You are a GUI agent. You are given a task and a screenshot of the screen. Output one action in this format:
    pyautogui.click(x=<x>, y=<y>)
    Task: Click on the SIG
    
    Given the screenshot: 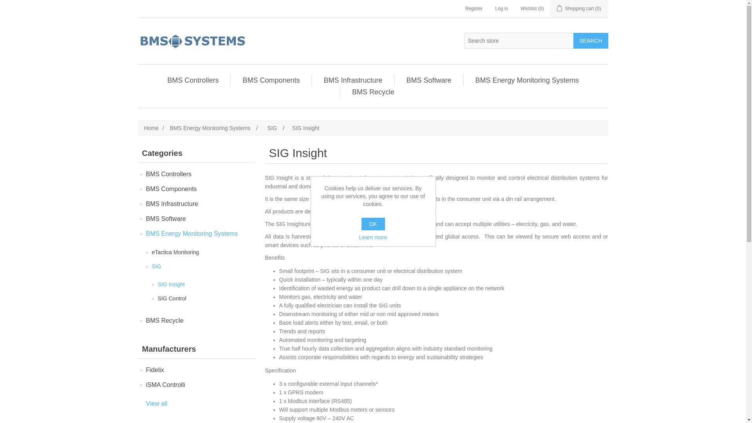 What is the action you would take?
    pyautogui.click(x=272, y=128)
    